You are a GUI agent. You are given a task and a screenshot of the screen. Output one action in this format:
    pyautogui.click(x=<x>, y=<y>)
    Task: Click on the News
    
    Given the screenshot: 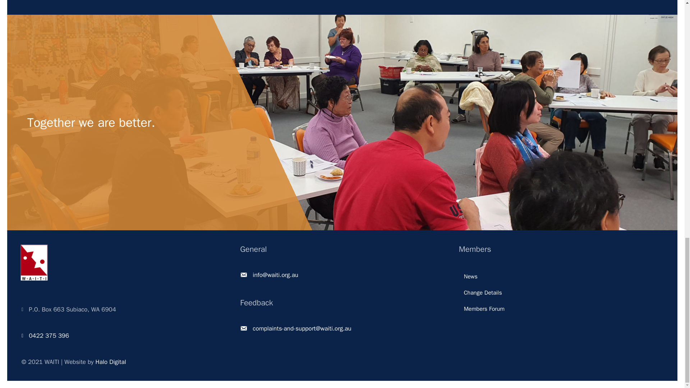 What is the action you would take?
    pyautogui.click(x=561, y=277)
    